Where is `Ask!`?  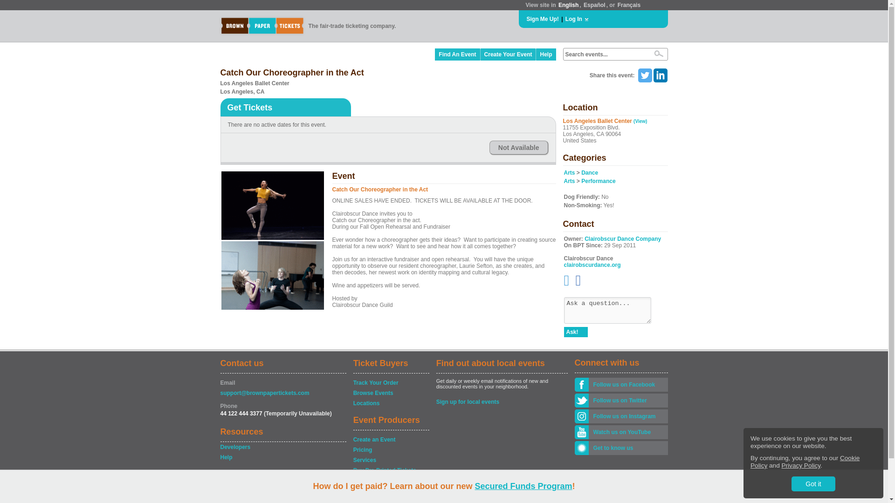
Ask! is located at coordinates (576, 332).